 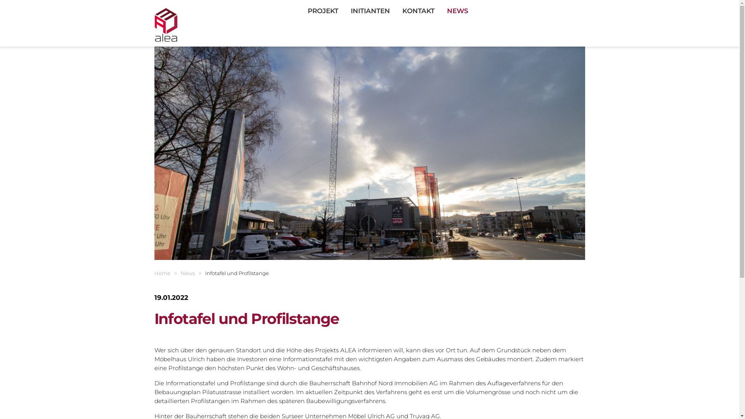 I want to click on KONTAKT, so click(x=418, y=11).